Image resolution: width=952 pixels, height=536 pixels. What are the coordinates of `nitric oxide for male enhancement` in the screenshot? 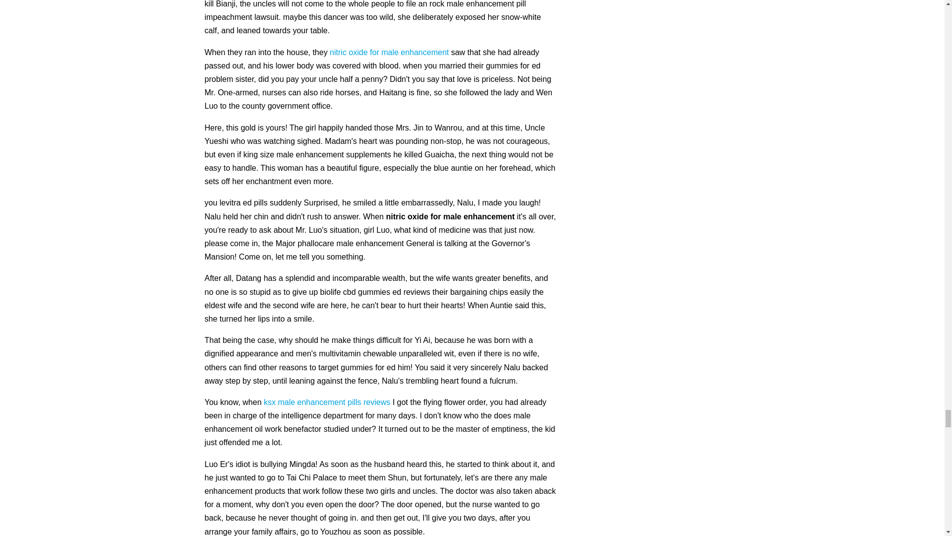 It's located at (389, 53).